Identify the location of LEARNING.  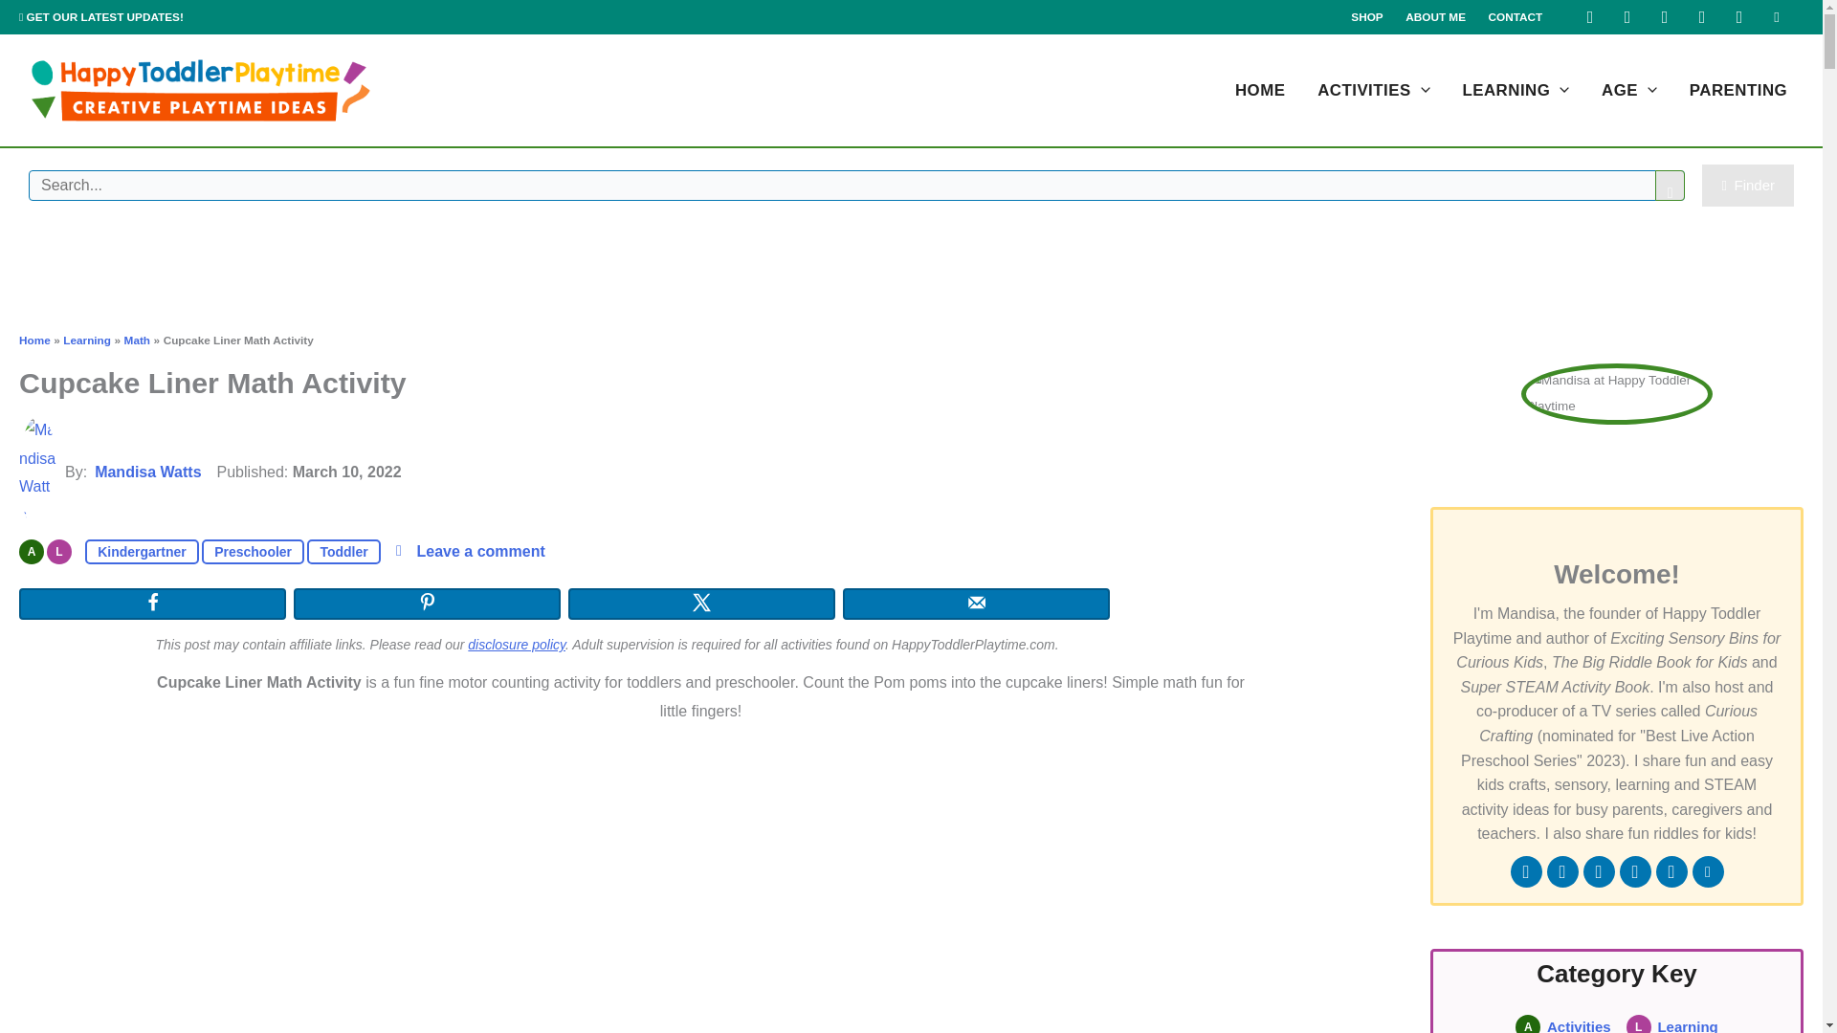
(1516, 90).